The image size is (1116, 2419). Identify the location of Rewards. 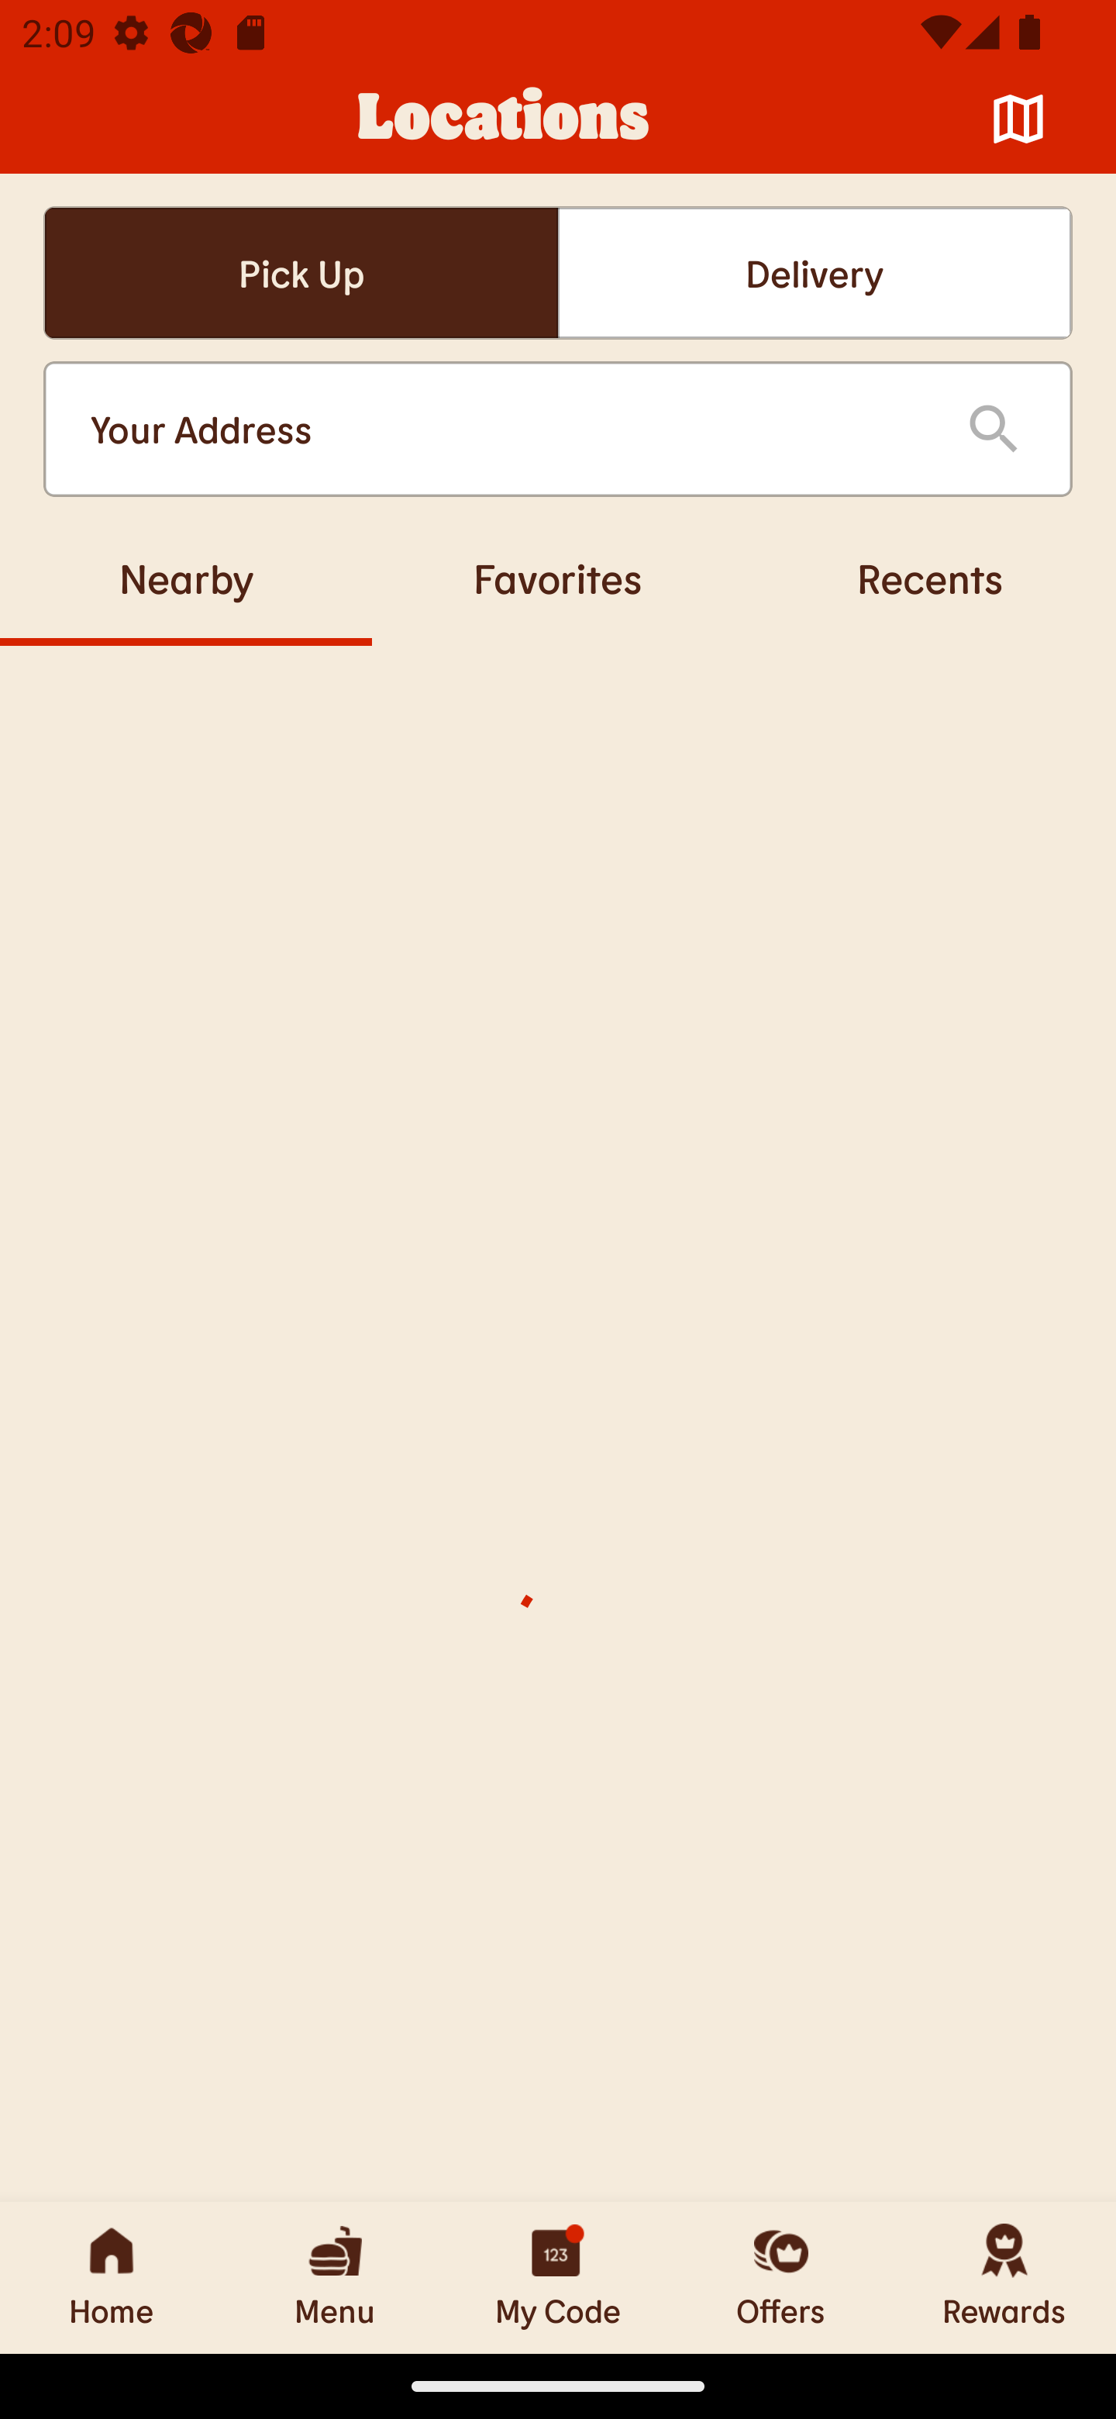
(1004, 2277).